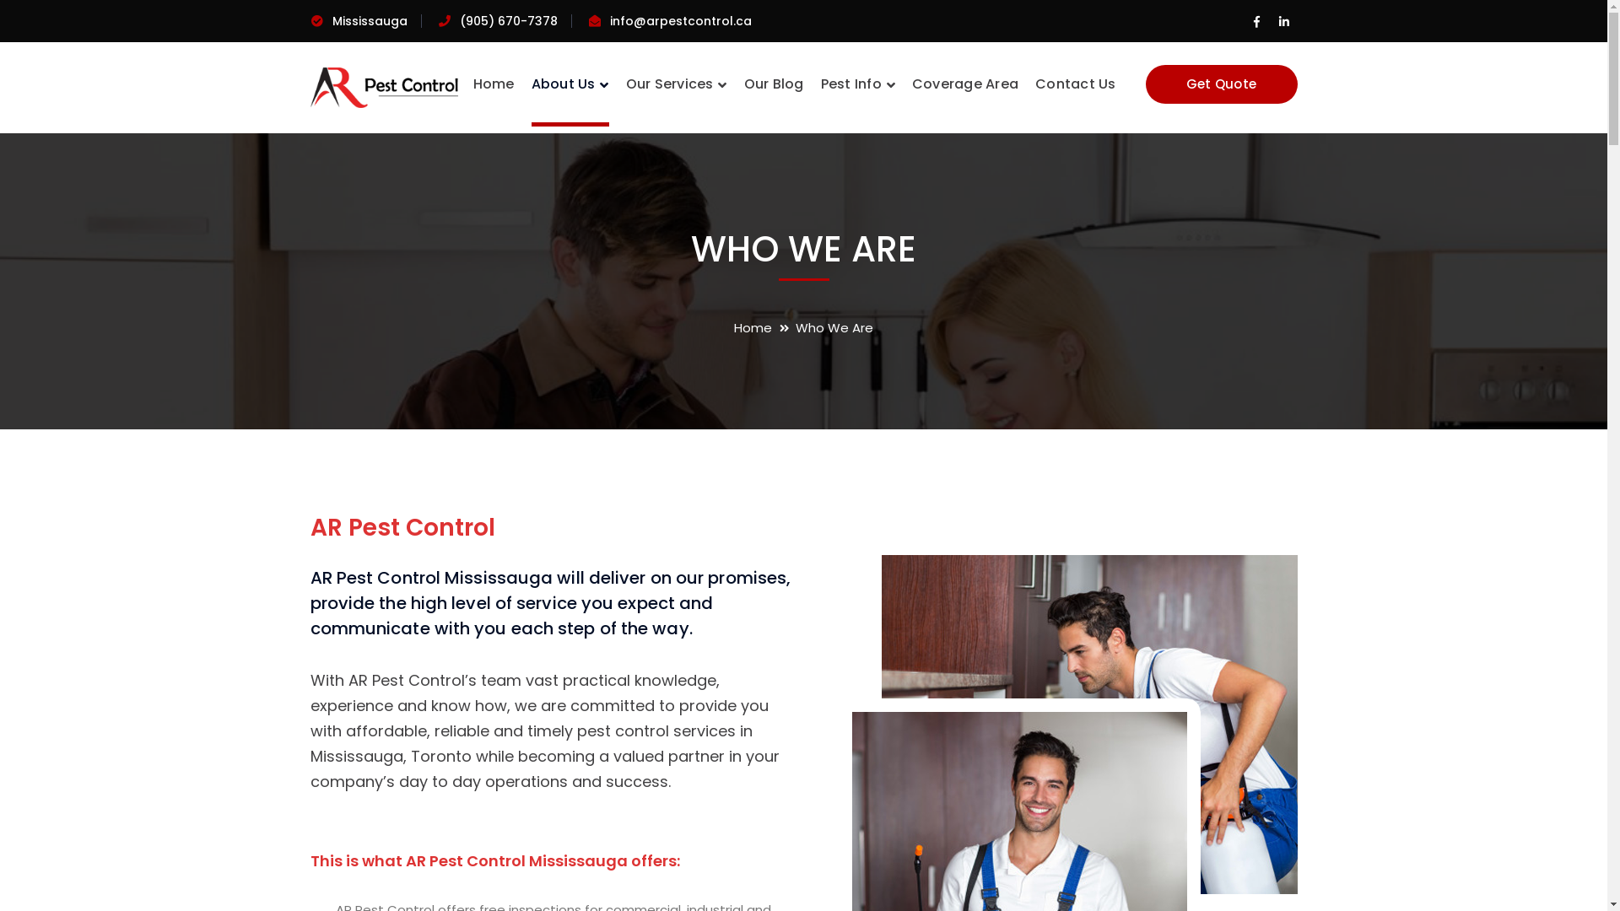  Describe the element at coordinates (385, 86) in the screenshot. I see `AR Pest Control` at that location.